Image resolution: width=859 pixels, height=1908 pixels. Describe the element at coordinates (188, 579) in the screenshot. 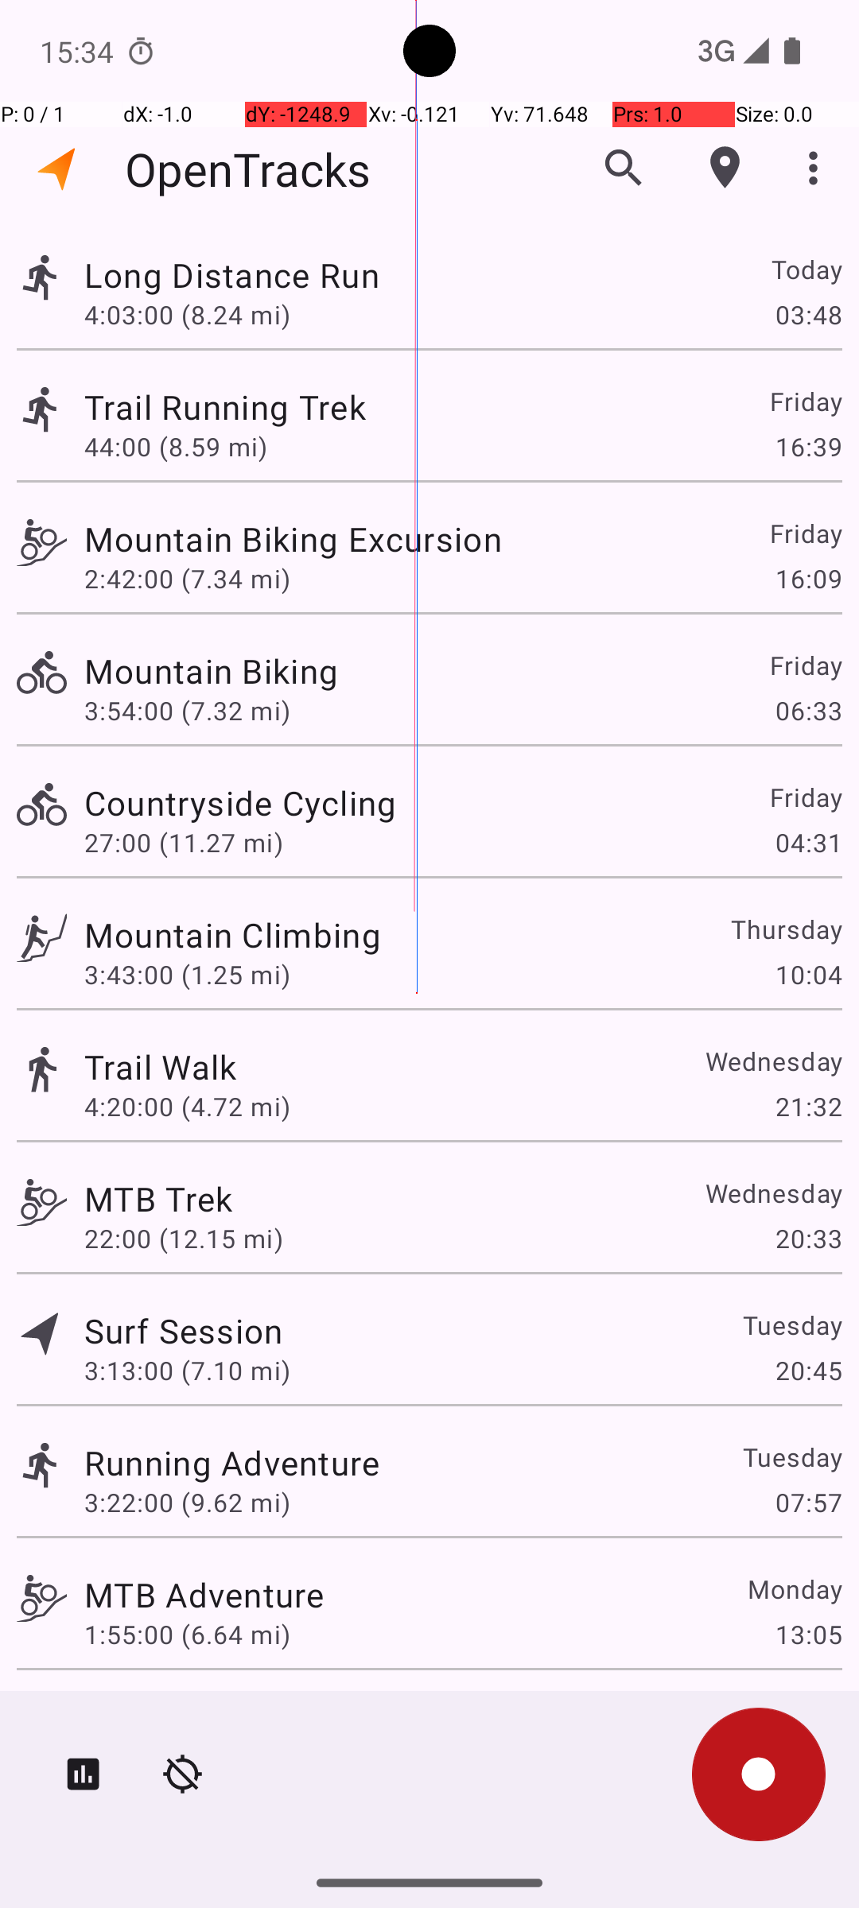

I see `2:42:00 (7.34 mi)` at that location.